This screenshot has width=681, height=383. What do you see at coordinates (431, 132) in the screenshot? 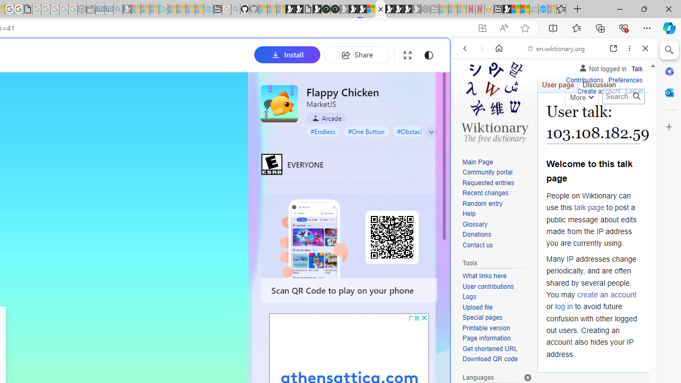
I see `Class: expand-arrow neutral` at bounding box center [431, 132].